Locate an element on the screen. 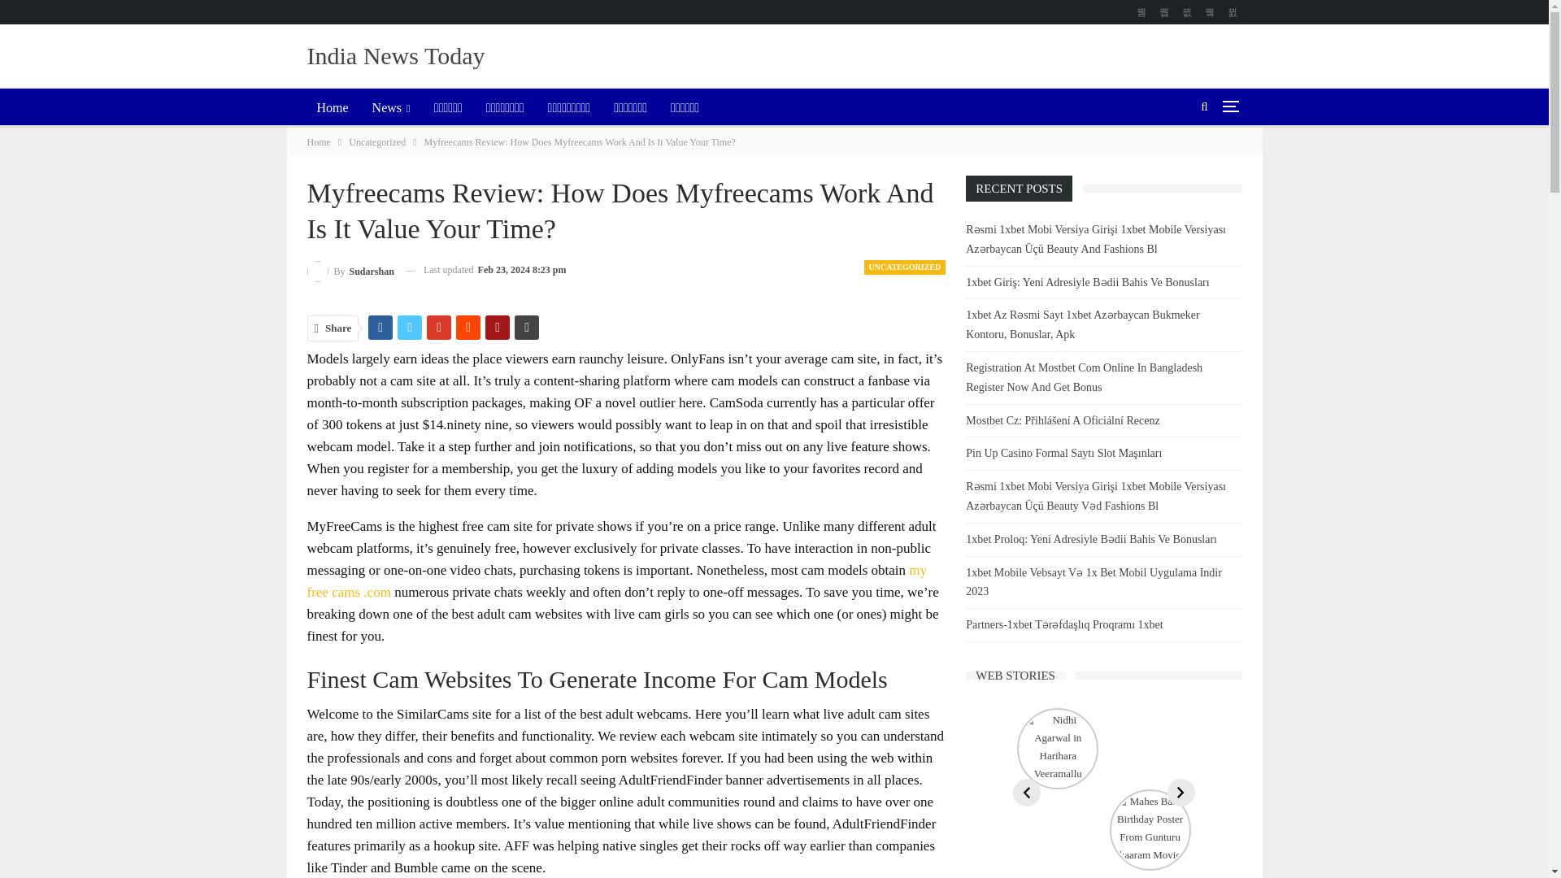  Browse Author Articles is located at coordinates (351, 270).